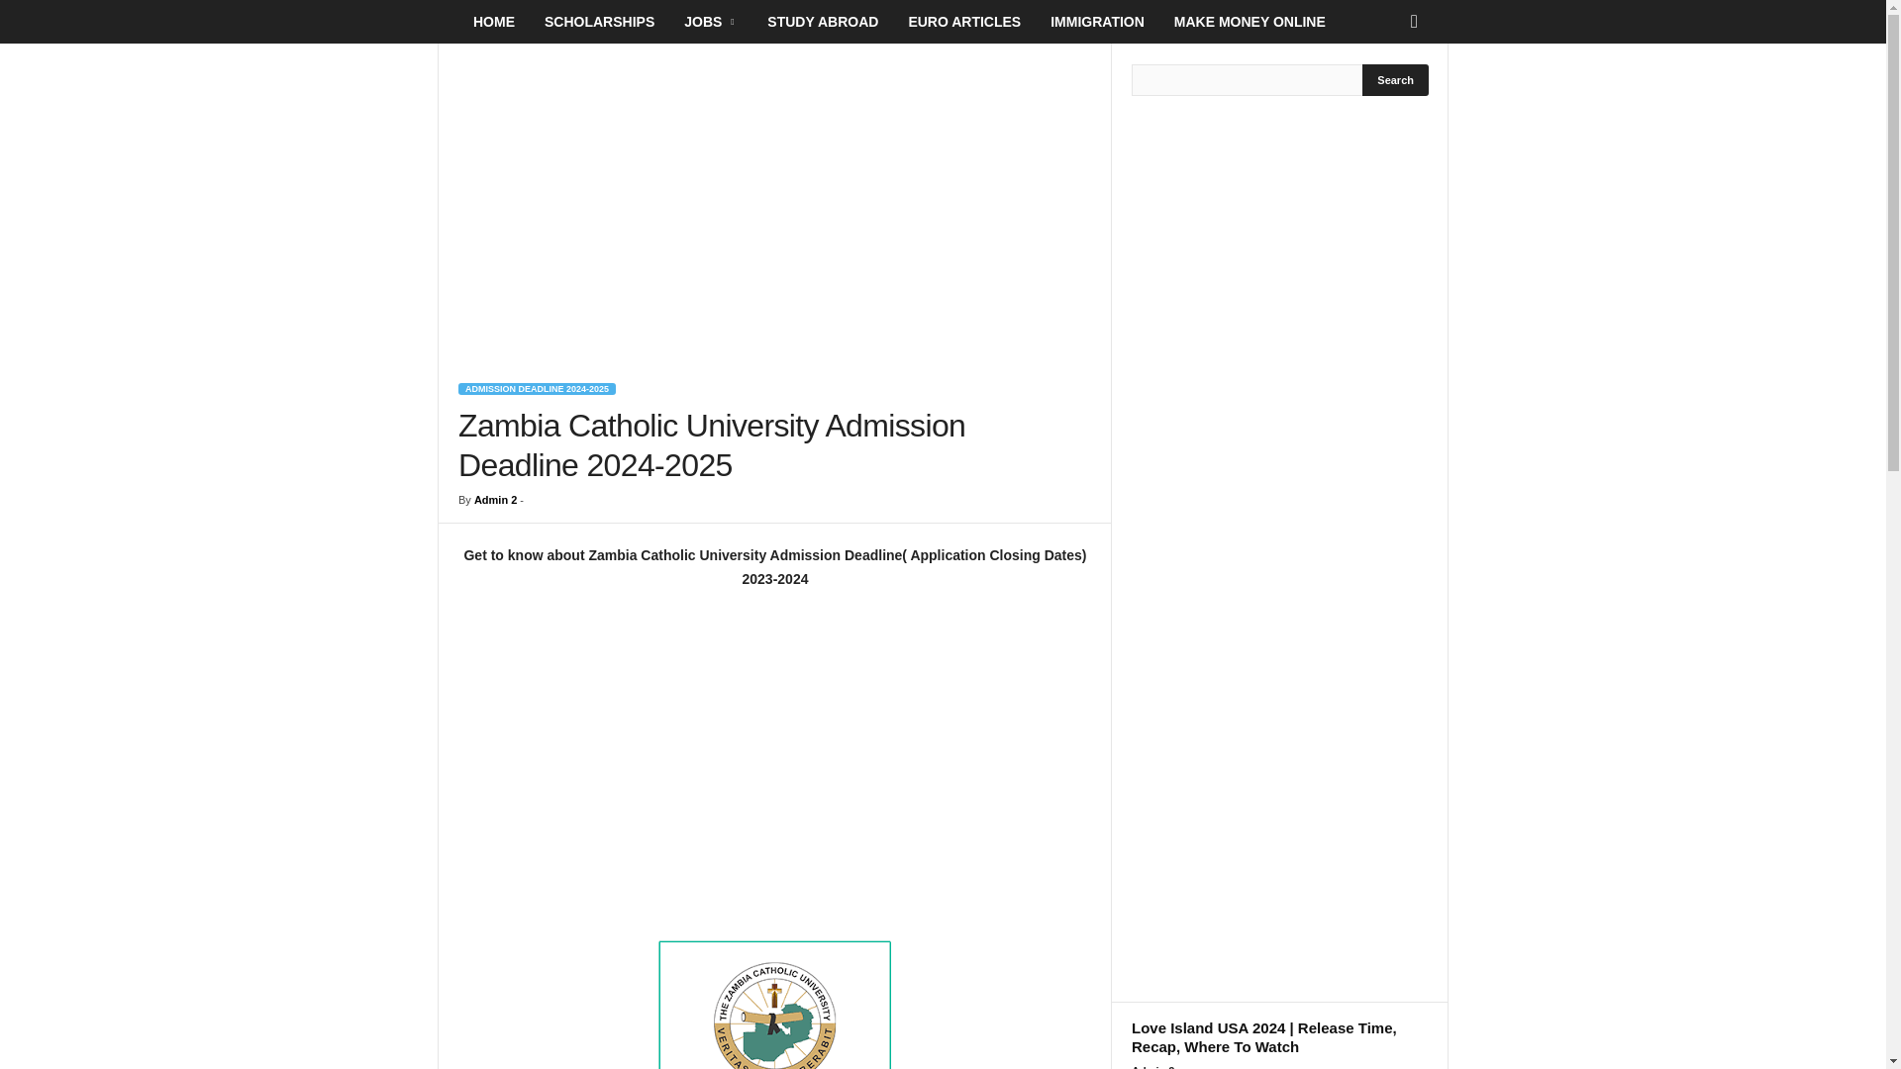  What do you see at coordinates (1396, 79) in the screenshot?
I see `Search` at bounding box center [1396, 79].